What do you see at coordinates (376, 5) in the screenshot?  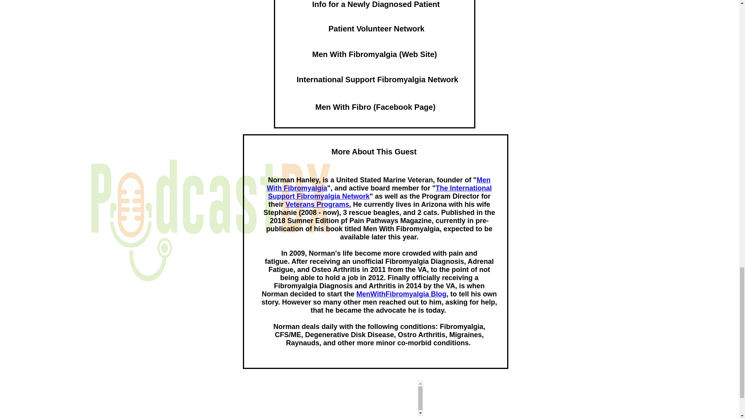 I see `Info for a Newly Diagnosed Patient` at bounding box center [376, 5].